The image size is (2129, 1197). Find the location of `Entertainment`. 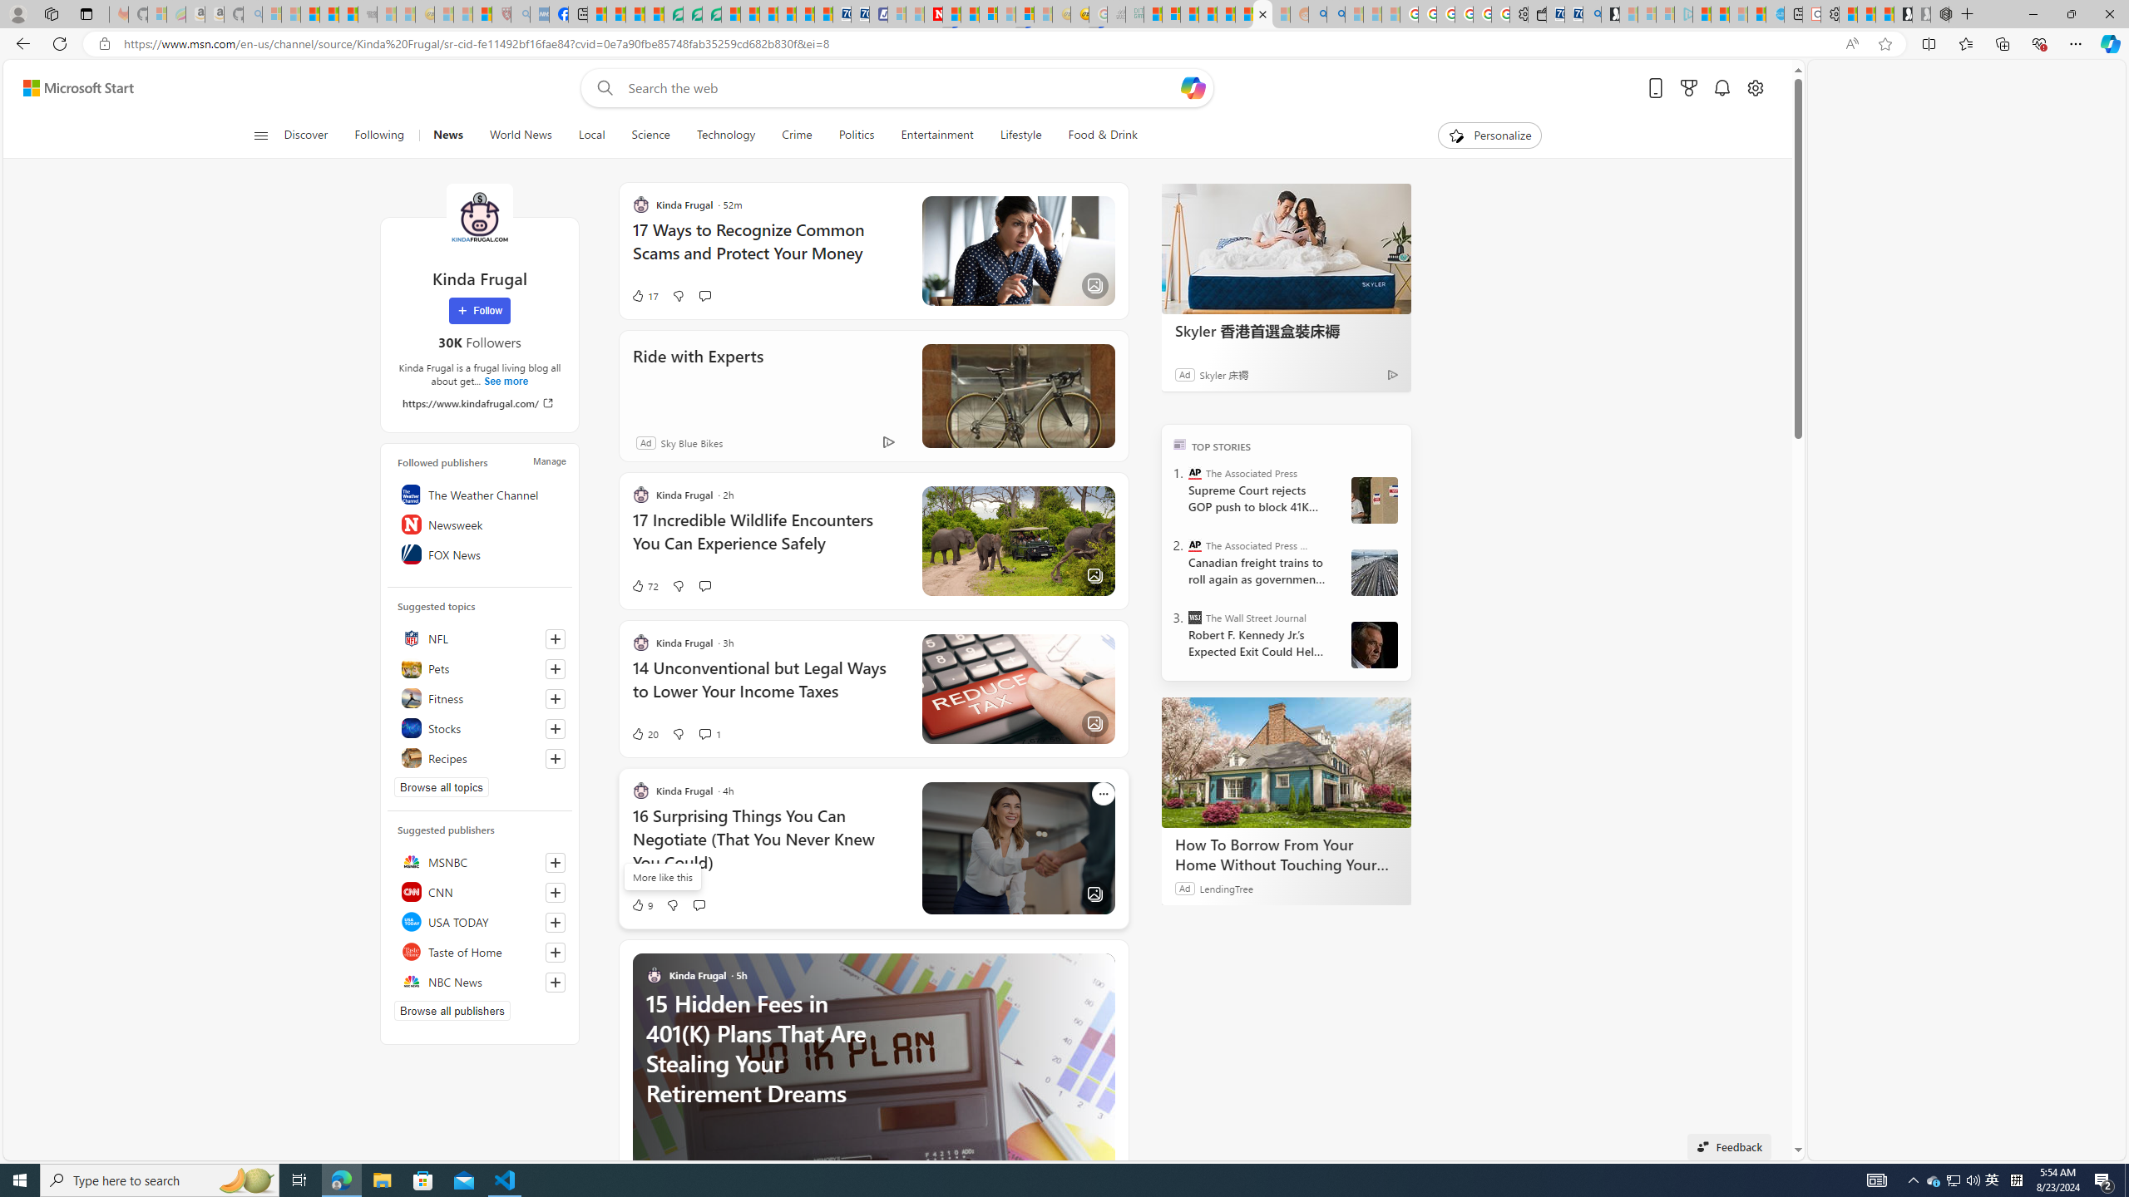

Entertainment is located at coordinates (936, 135).